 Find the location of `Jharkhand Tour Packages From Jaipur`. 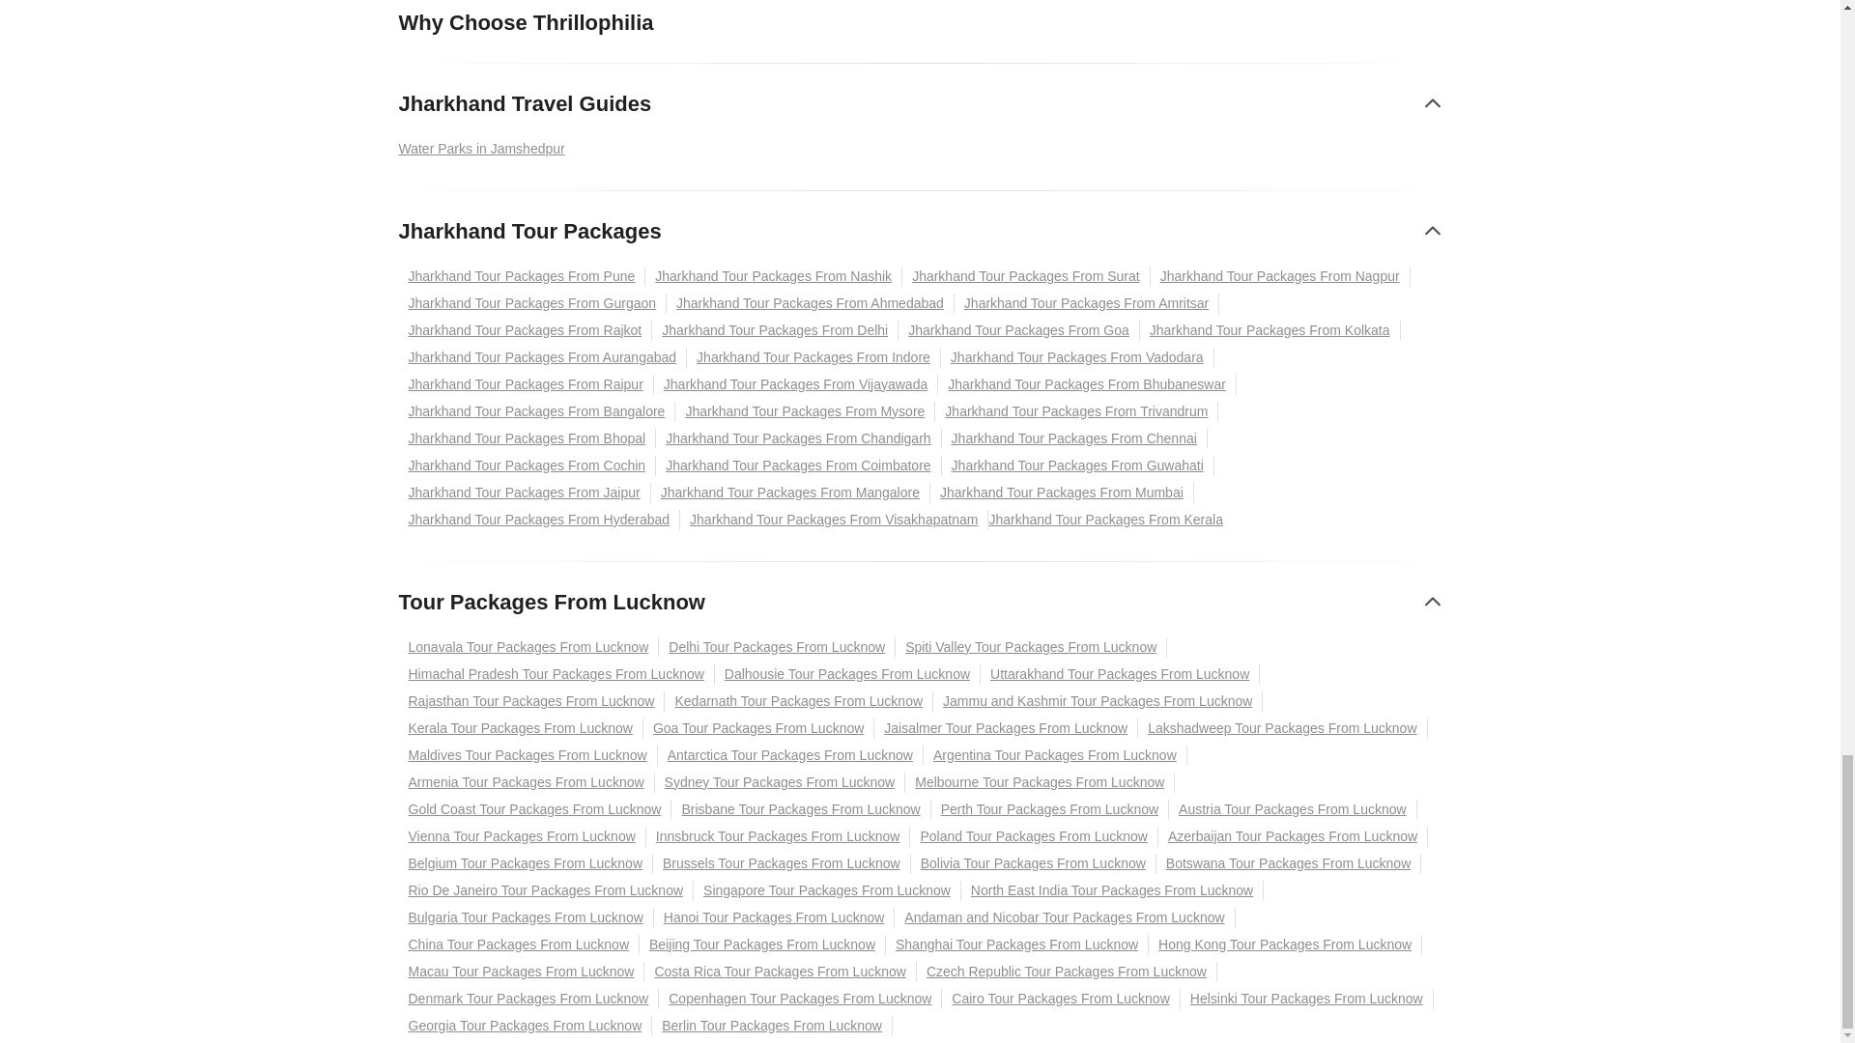

Jharkhand Tour Packages From Jaipur is located at coordinates (524, 491).